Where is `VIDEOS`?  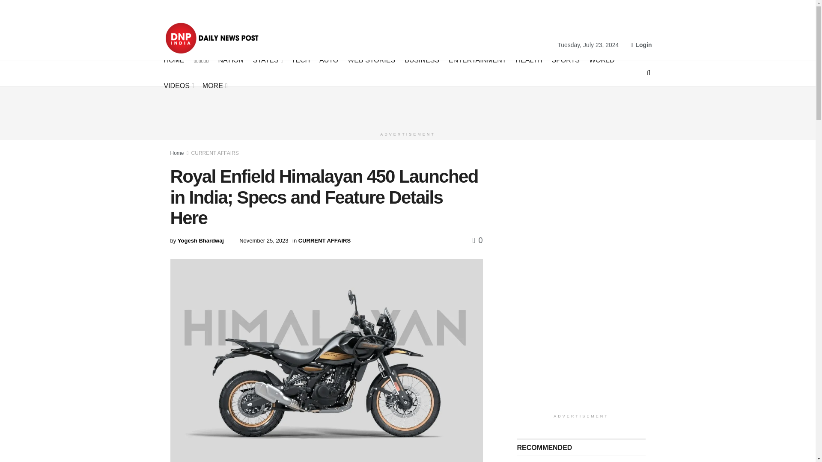 VIDEOS is located at coordinates (178, 86).